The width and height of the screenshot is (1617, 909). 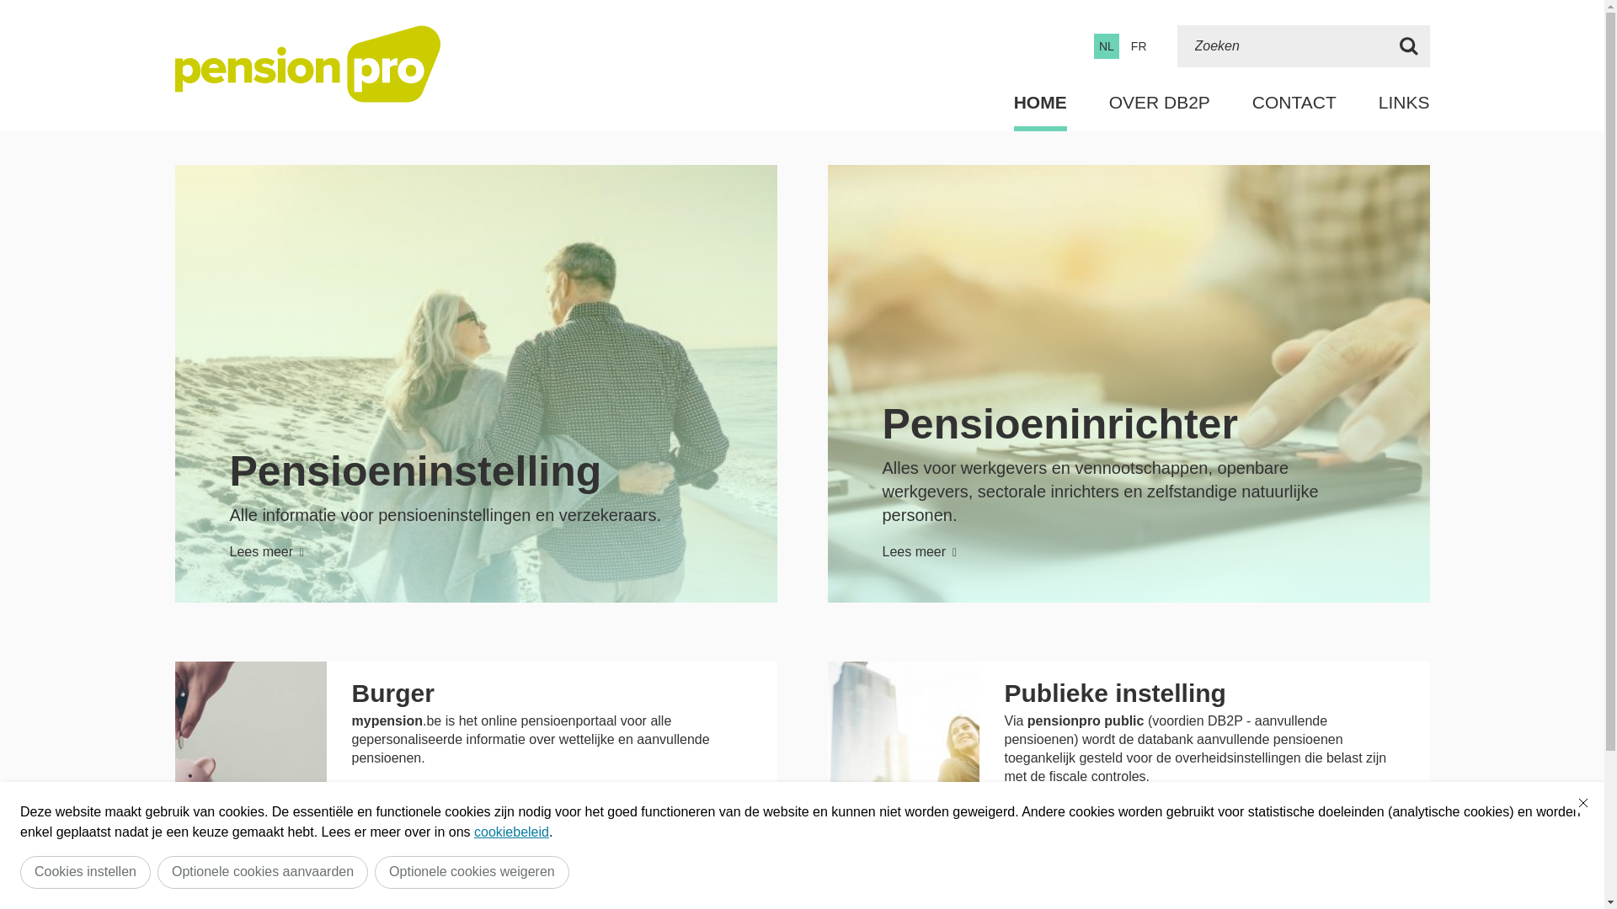 What do you see at coordinates (1041, 103) in the screenshot?
I see `HOME` at bounding box center [1041, 103].